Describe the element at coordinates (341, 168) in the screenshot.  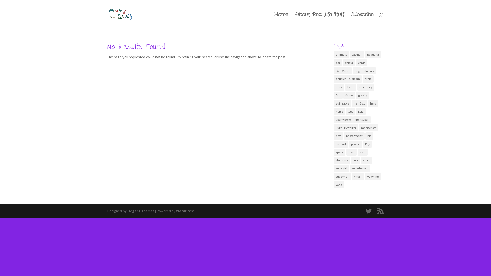
I see `supergirl` at that location.